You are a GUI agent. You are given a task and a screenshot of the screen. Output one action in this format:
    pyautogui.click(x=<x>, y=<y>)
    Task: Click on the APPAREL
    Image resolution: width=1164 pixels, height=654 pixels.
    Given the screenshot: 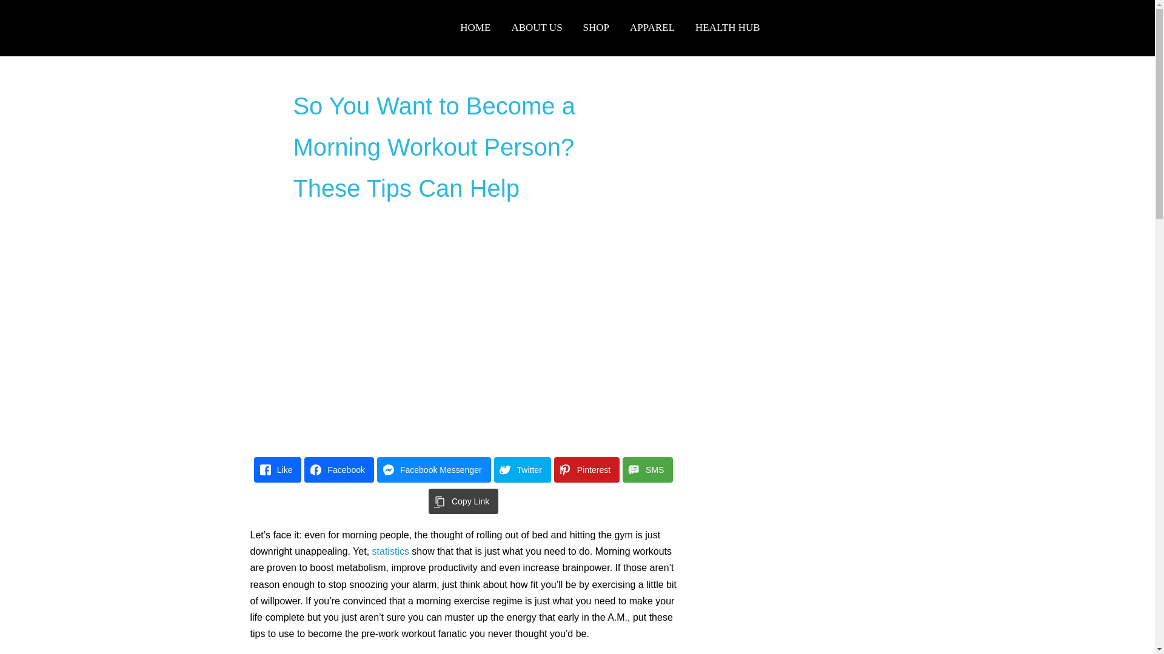 What is the action you would take?
    pyautogui.click(x=652, y=28)
    